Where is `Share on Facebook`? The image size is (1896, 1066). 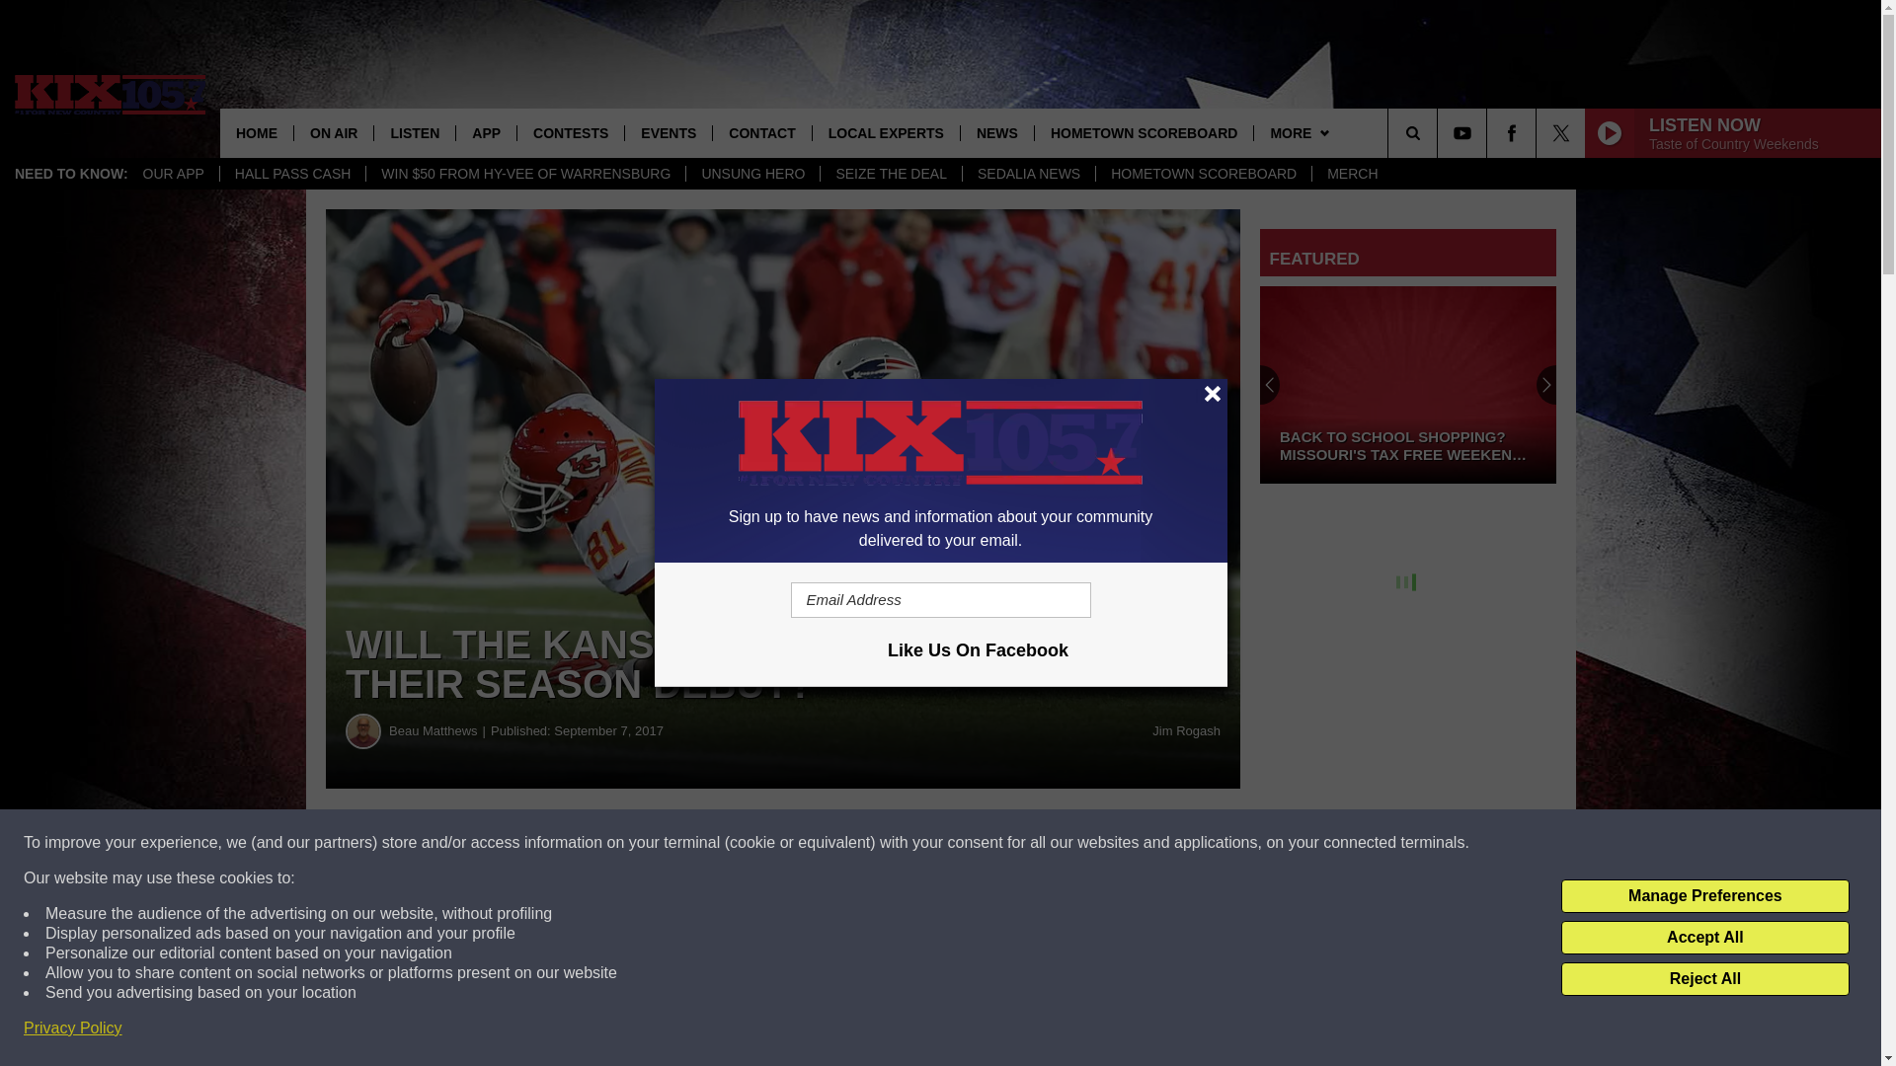 Share on Facebook is located at coordinates (600, 843).